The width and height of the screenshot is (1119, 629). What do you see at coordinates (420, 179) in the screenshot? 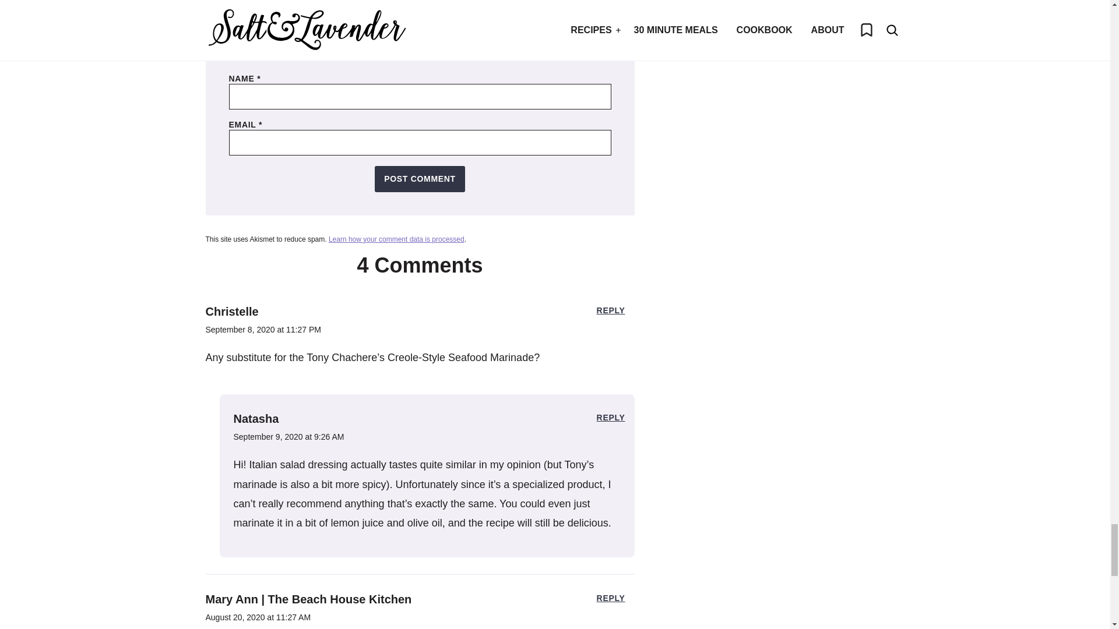
I see `Post Comment` at bounding box center [420, 179].